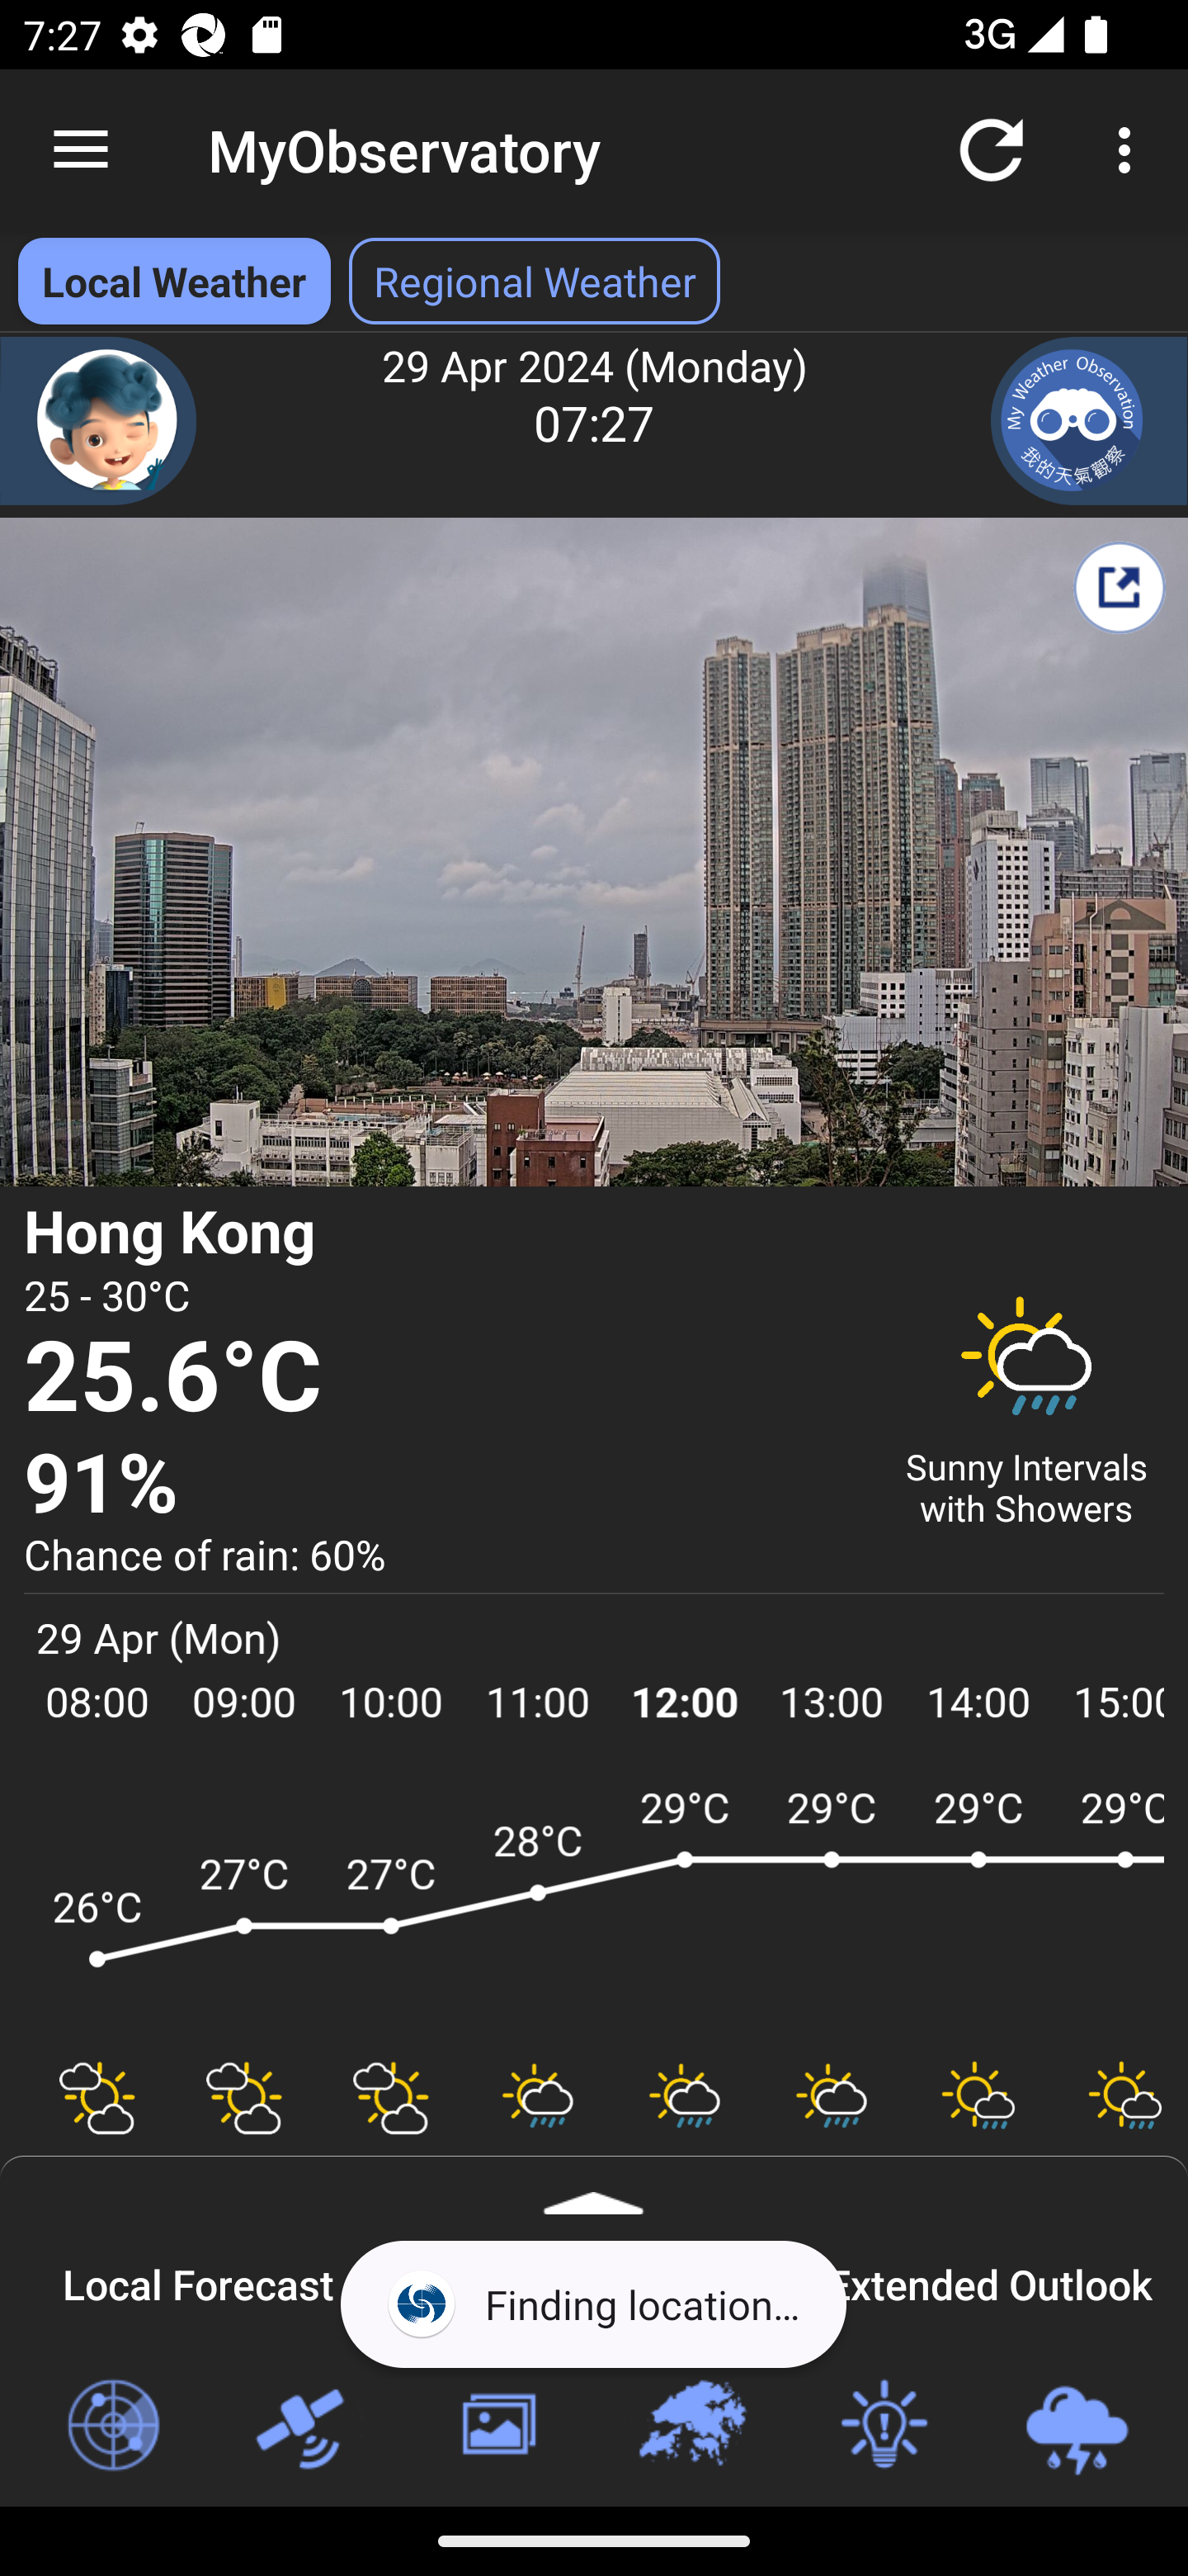 The width and height of the screenshot is (1188, 2576). Describe the element at coordinates (990, 2280) in the screenshot. I see `Extended Outlook` at that location.